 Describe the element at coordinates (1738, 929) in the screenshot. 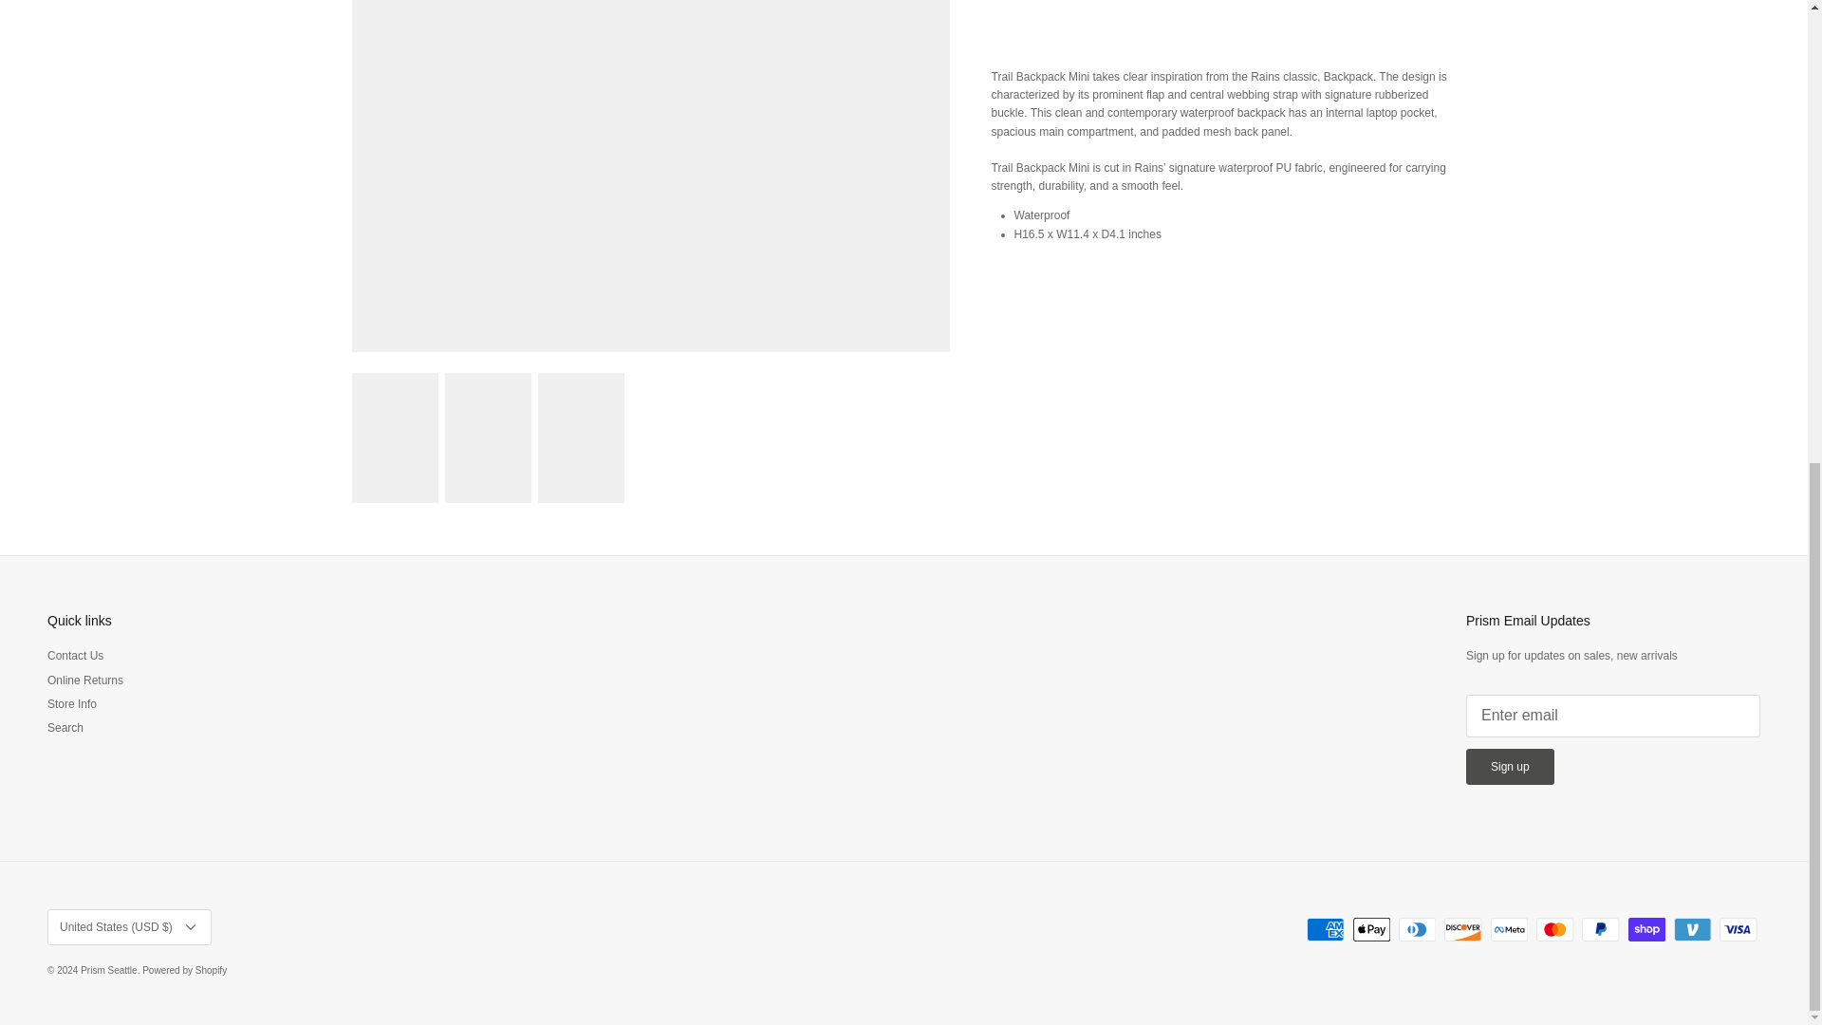

I see `Visa` at that location.